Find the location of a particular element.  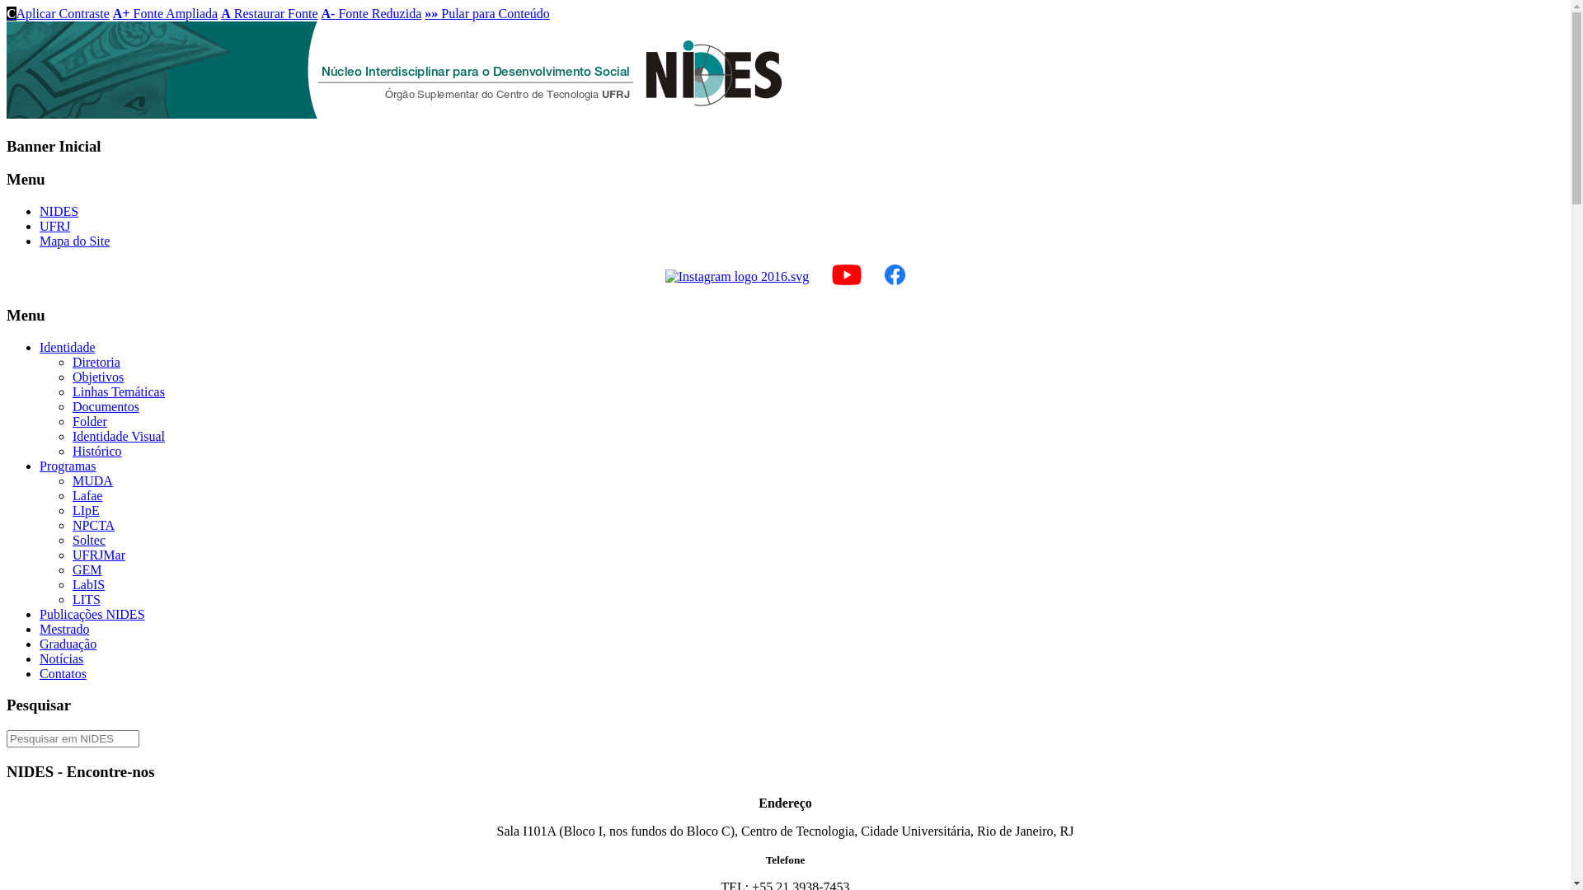

Documentos is located at coordinates (106, 407).